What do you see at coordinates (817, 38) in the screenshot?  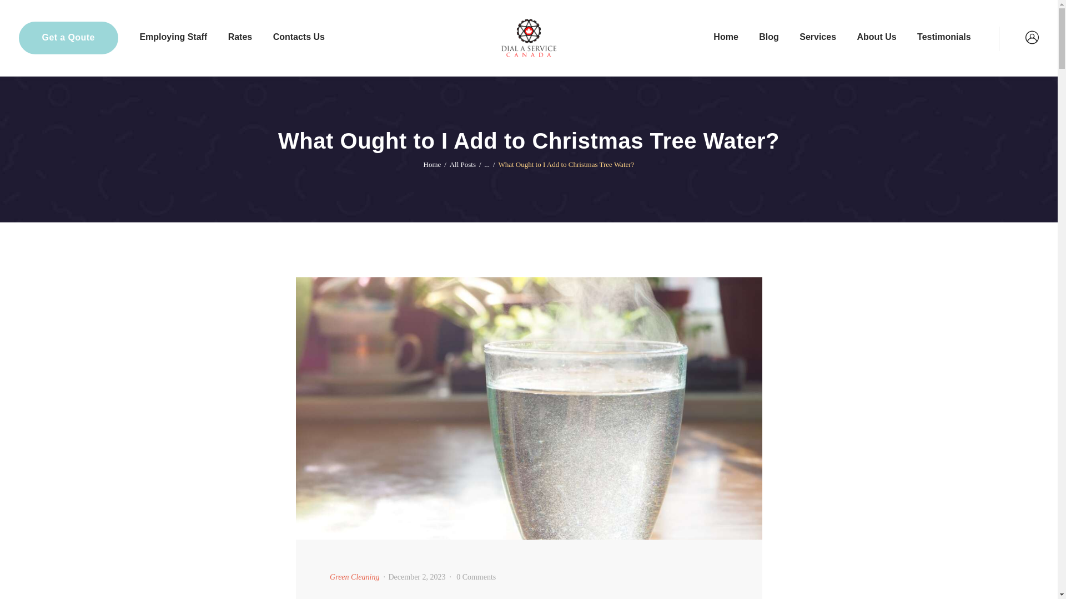 I see `Services` at bounding box center [817, 38].